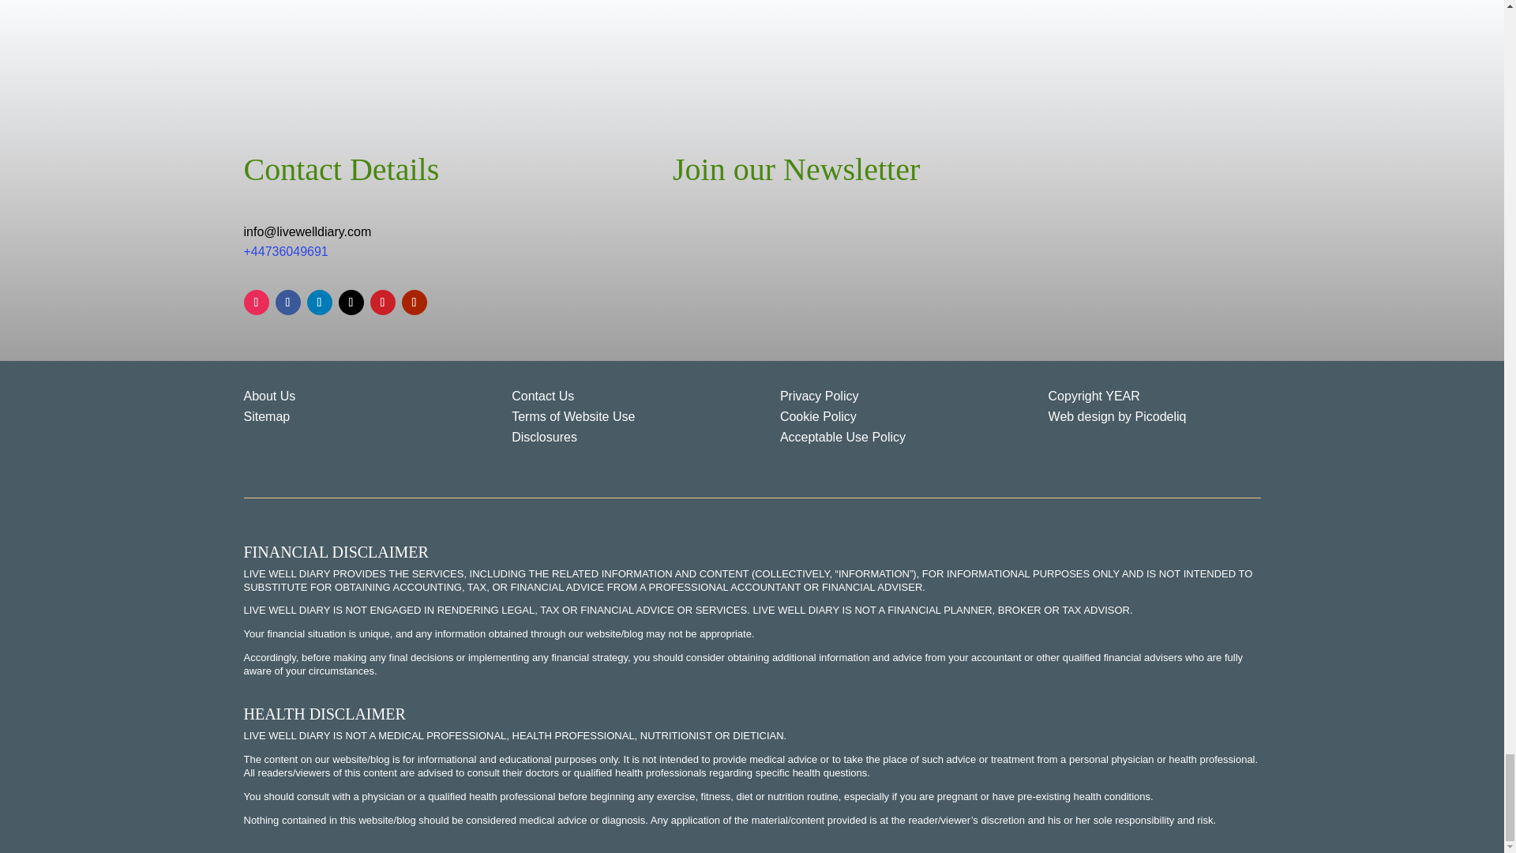 Image resolution: width=1516 pixels, height=853 pixels. I want to click on Follow on Facebook, so click(287, 302).